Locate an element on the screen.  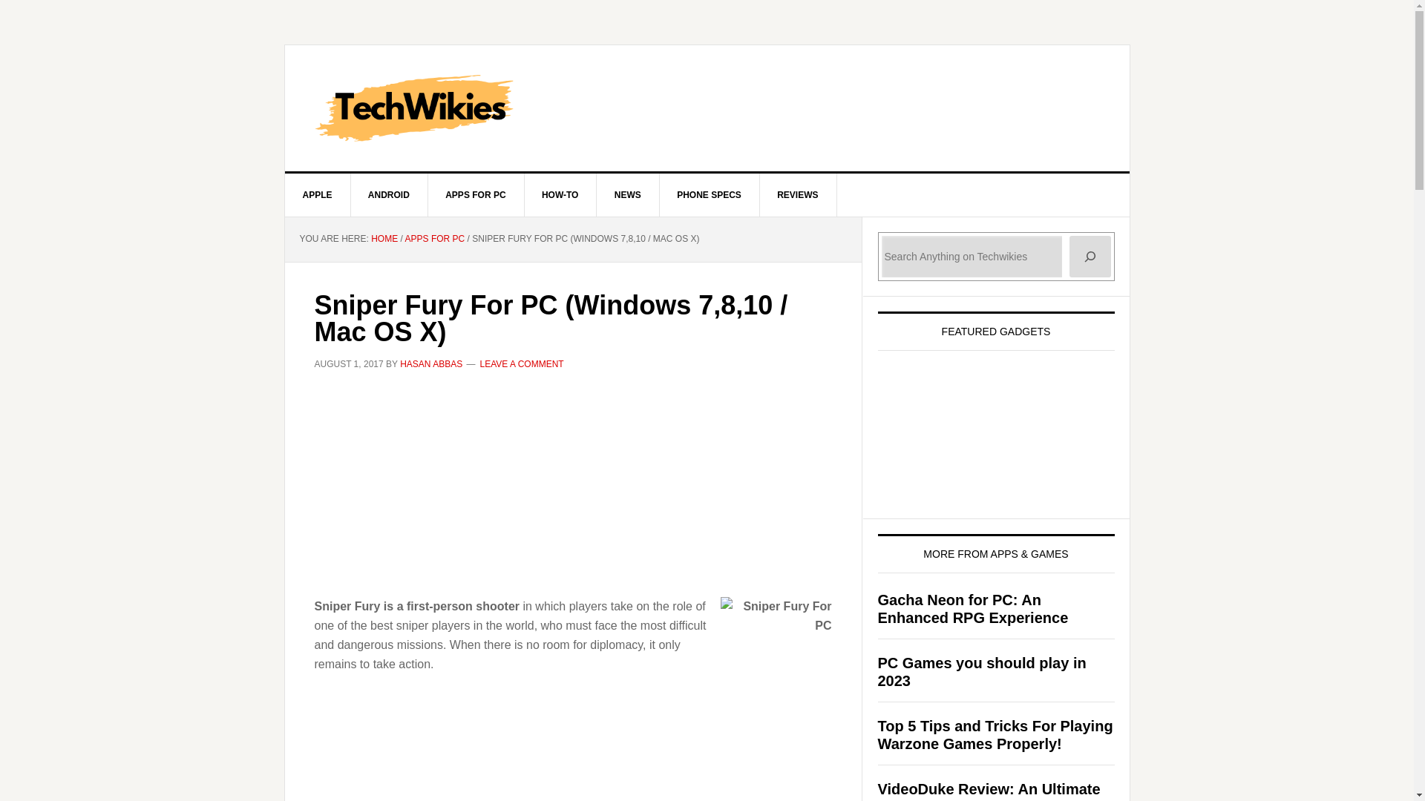
Advertisement is located at coordinates (573, 763).